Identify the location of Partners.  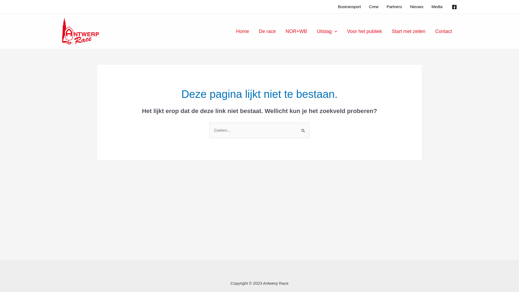
(394, 7).